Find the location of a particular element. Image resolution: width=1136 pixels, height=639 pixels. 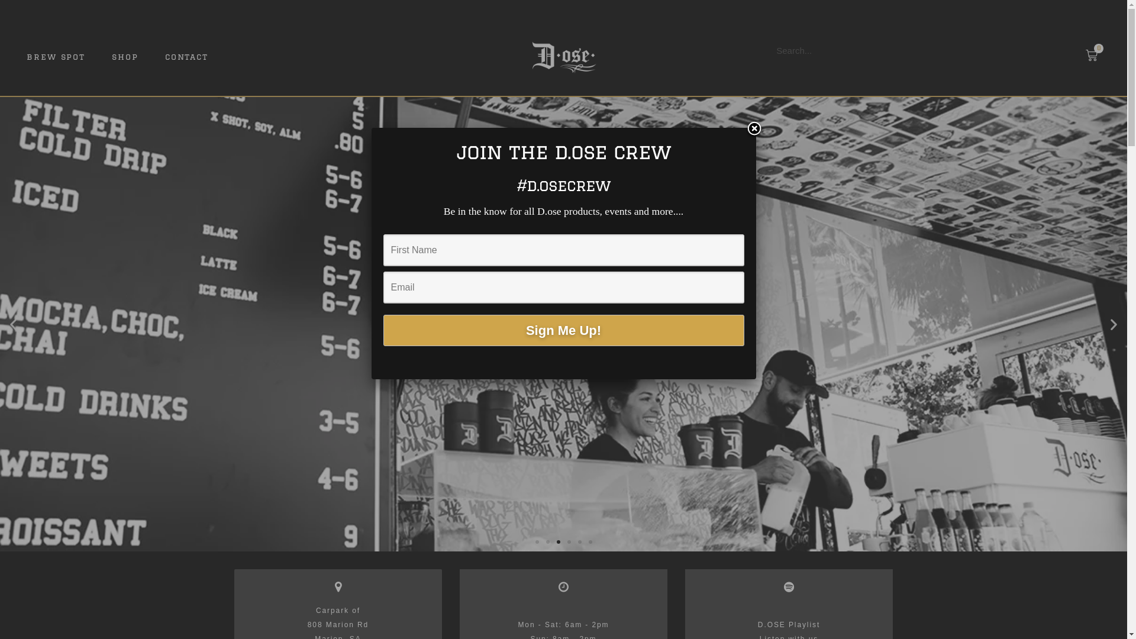

0 is located at coordinates (1092, 56).